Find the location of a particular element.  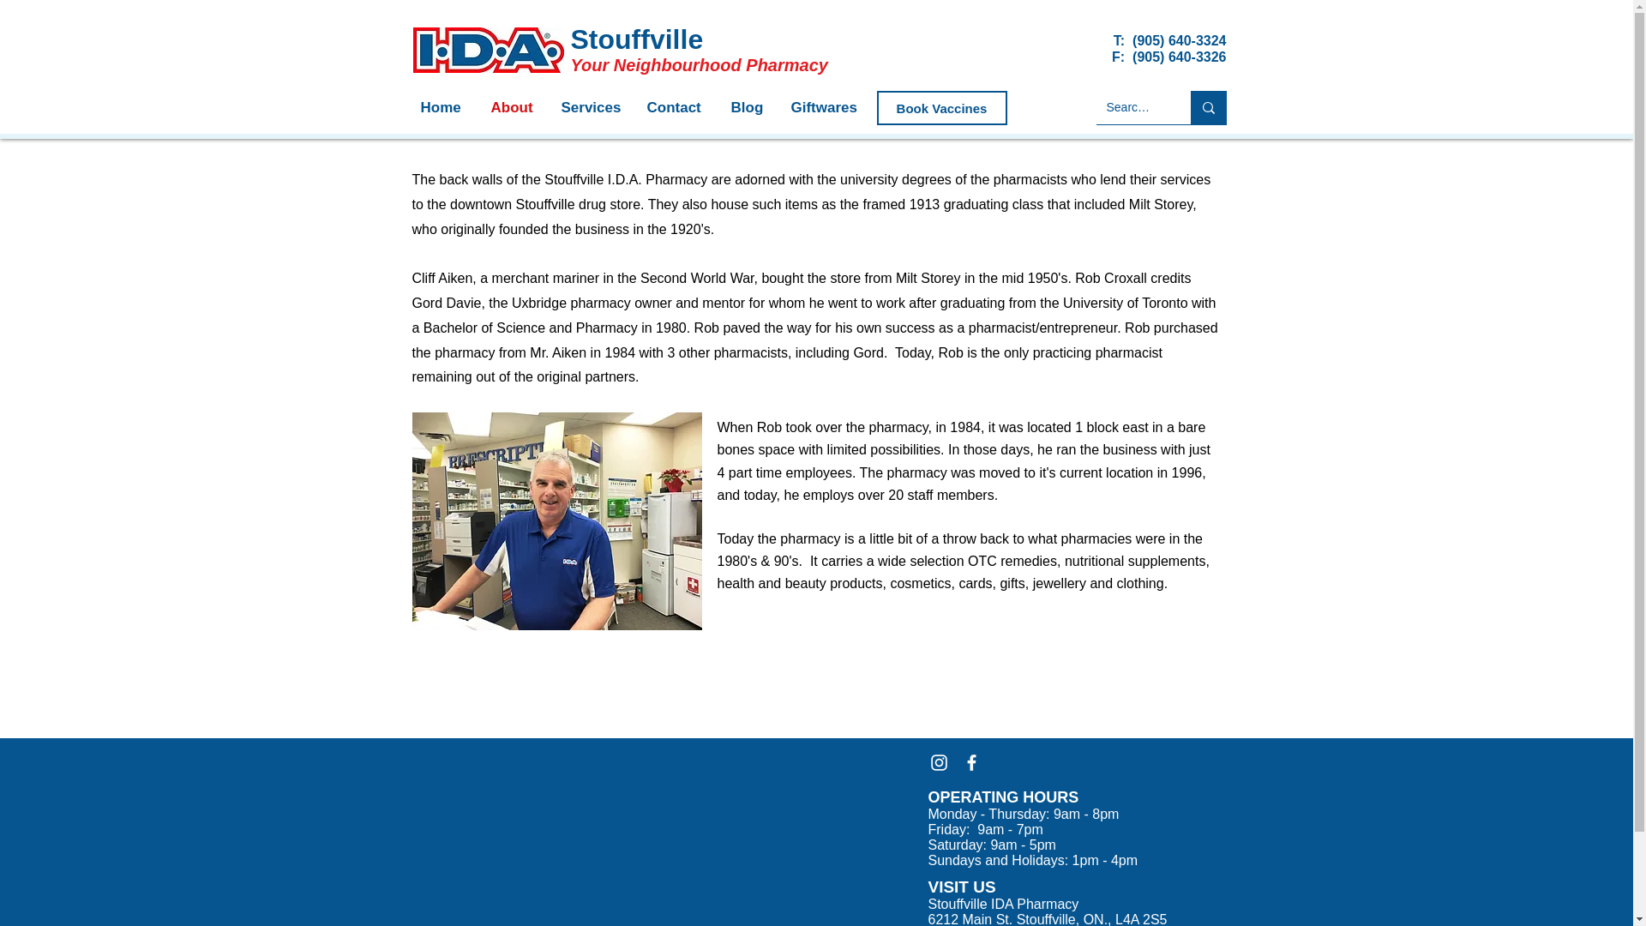

Blog is located at coordinates (752, 108).